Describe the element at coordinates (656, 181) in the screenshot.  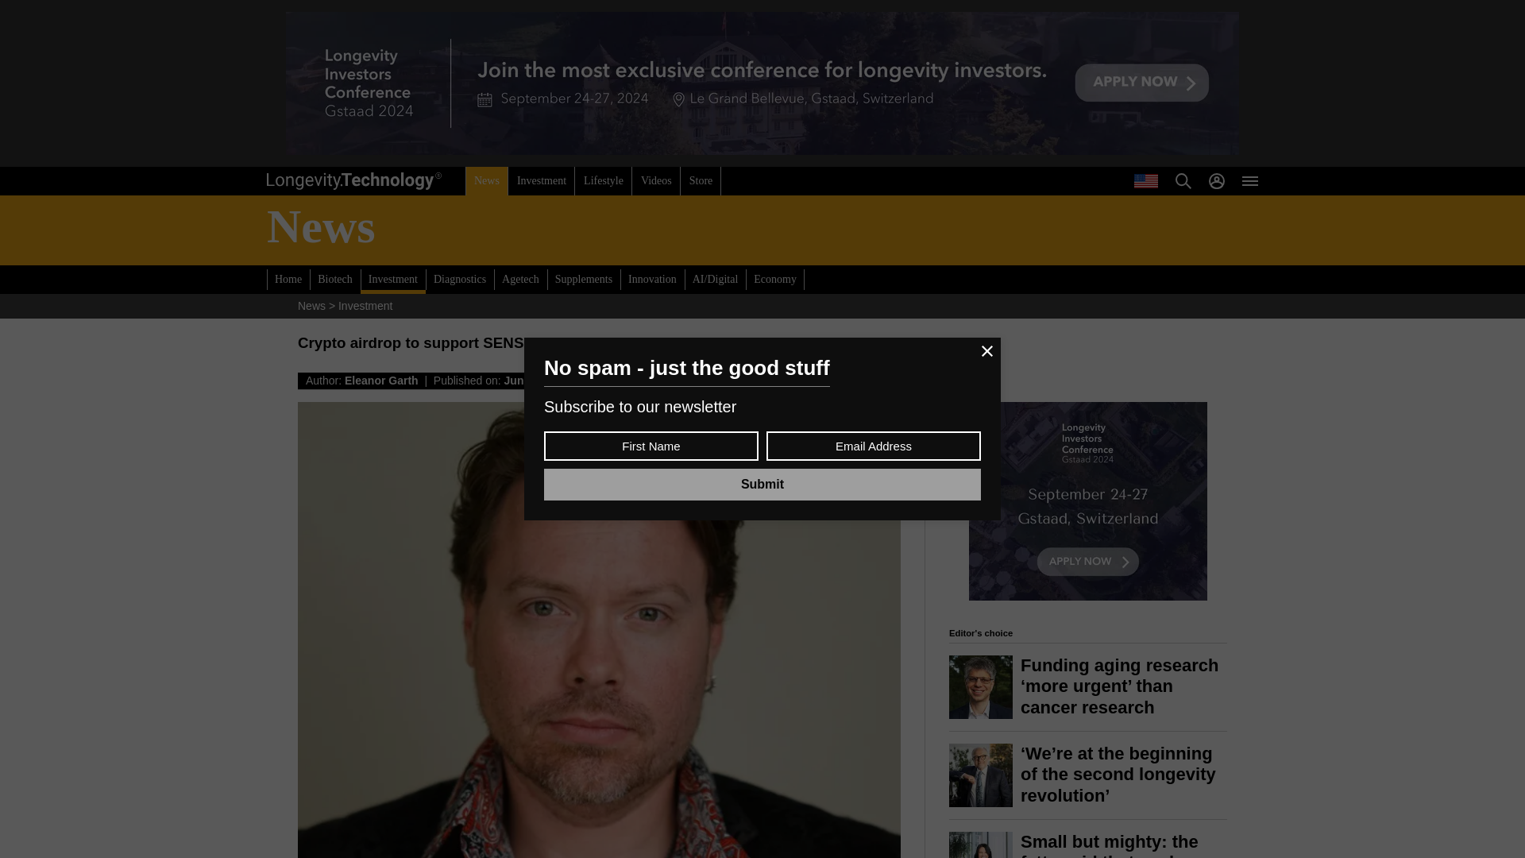
I see `Videos` at that location.